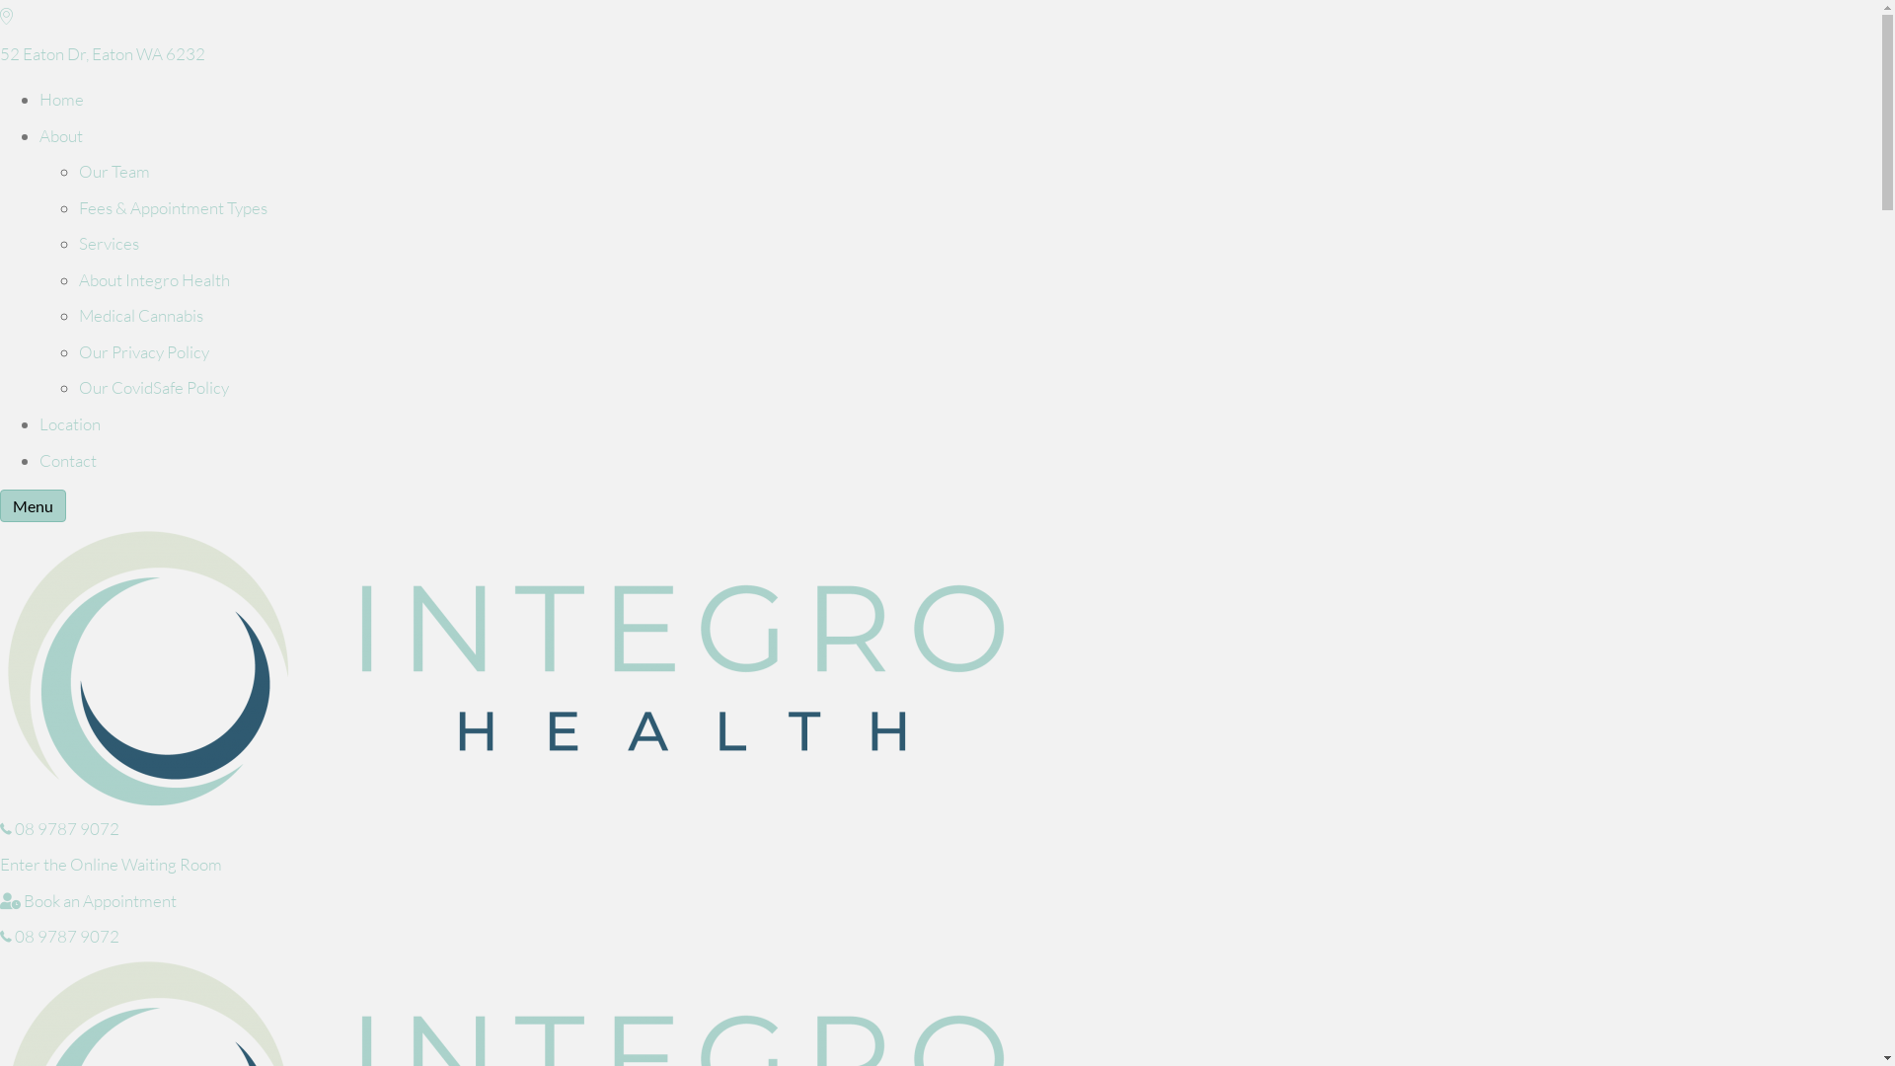  Describe the element at coordinates (114, 172) in the screenshot. I see `Our Team` at that location.